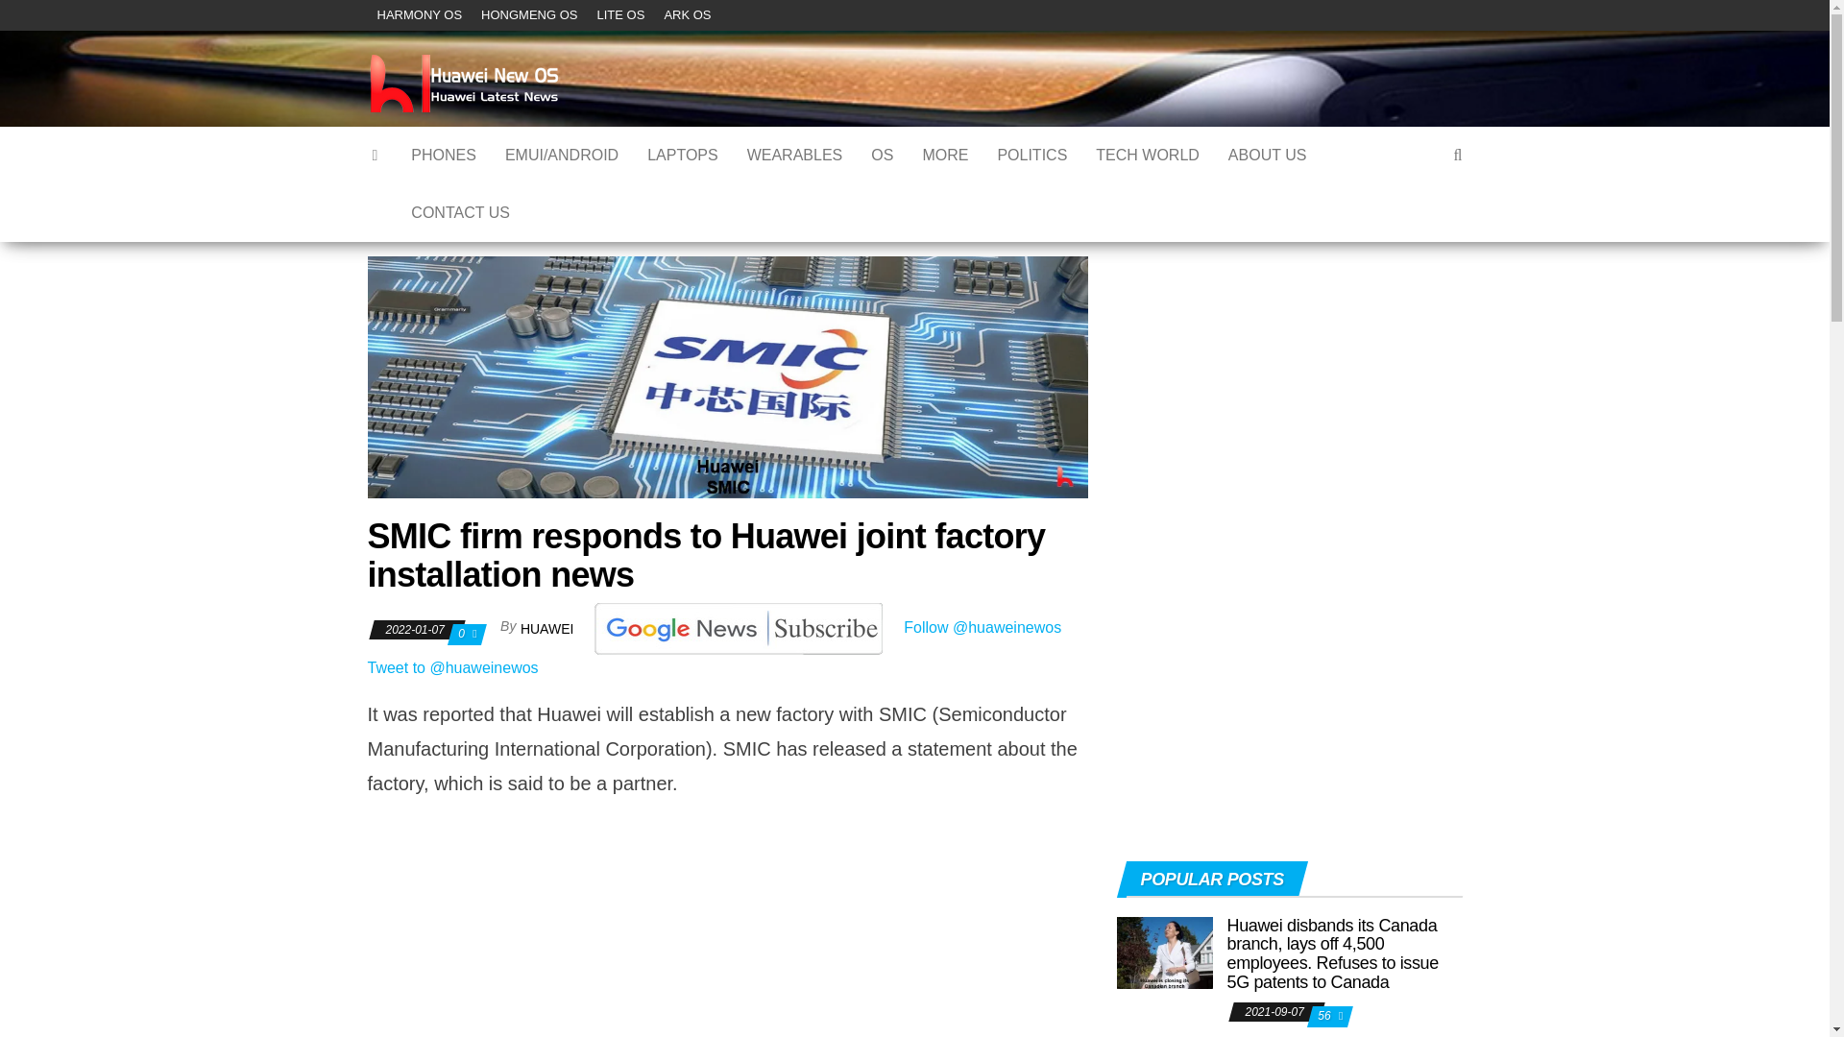 The width and height of the screenshot is (1844, 1037). Describe the element at coordinates (727, 376) in the screenshot. I see `SMIC firm responds to Huawei joint factory installation news` at that location.